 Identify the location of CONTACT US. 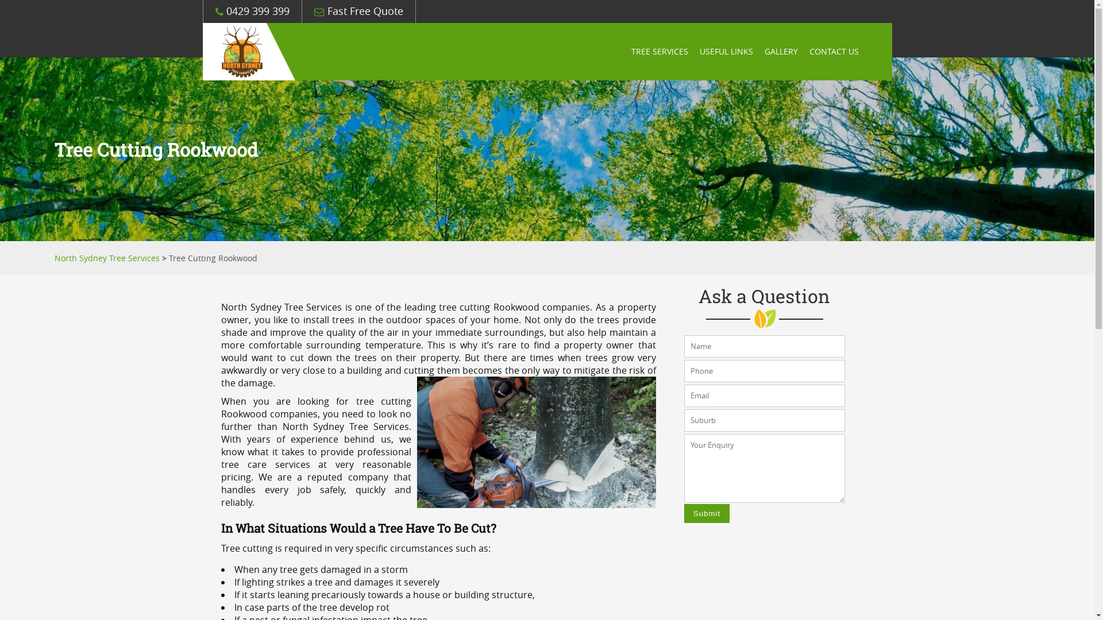
(834, 52).